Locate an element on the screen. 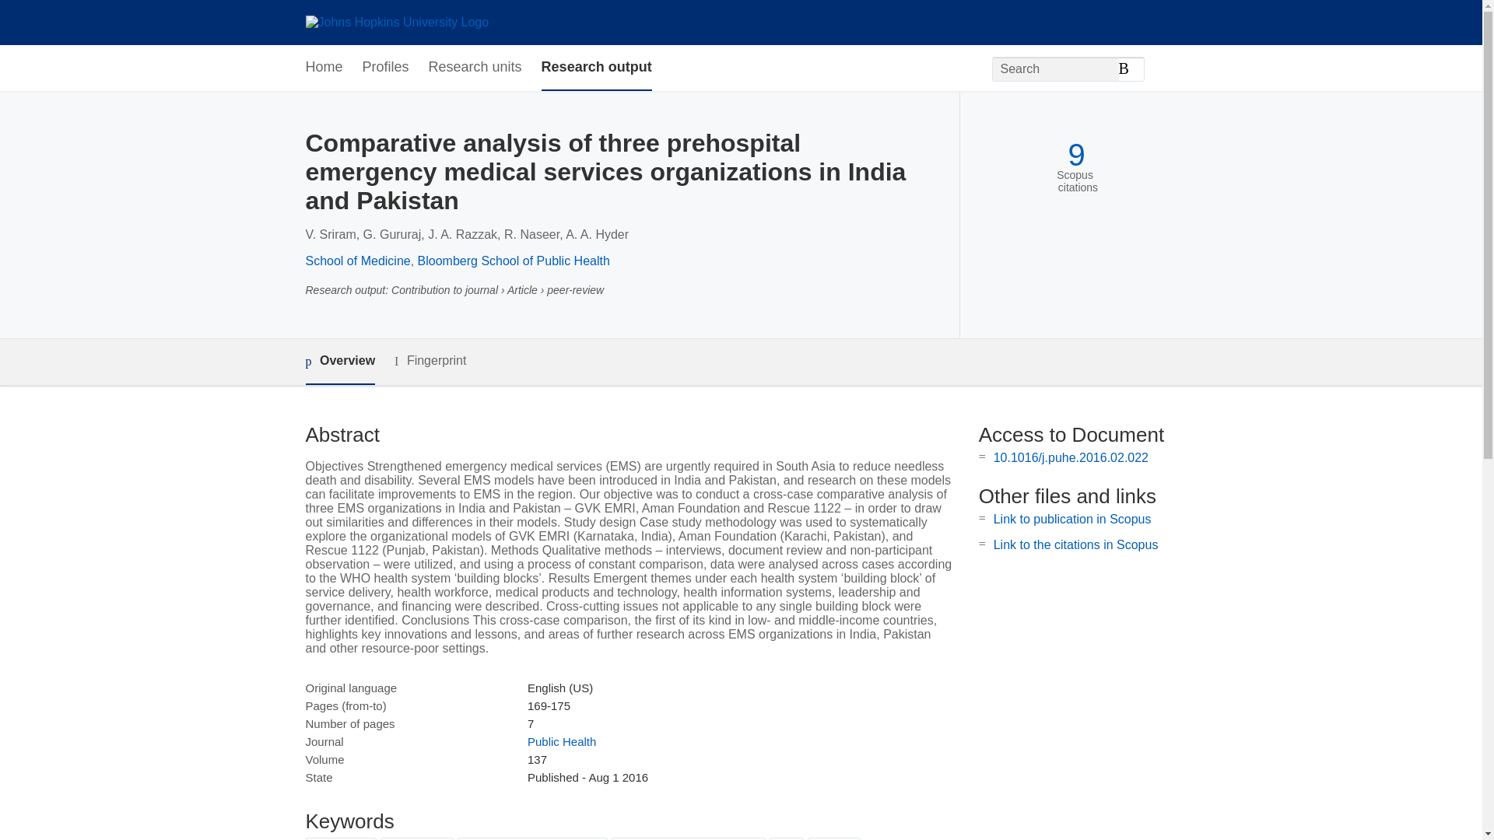 Image resolution: width=1494 pixels, height=840 pixels. Overview is located at coordinates (339, 362).